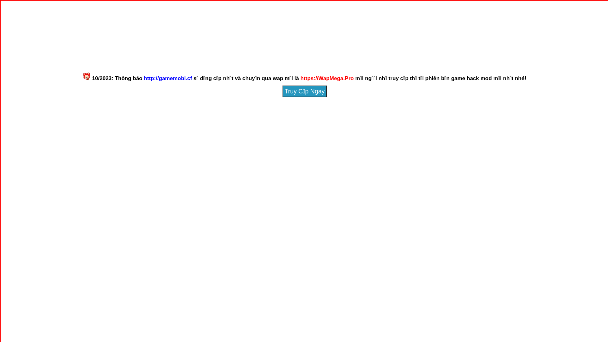 The height and width of the screenshot is (342, 608). What do you see at coordinates (331, 143) in the screenshot?
I see `urllist.txt` at bounding box center [331, 143].